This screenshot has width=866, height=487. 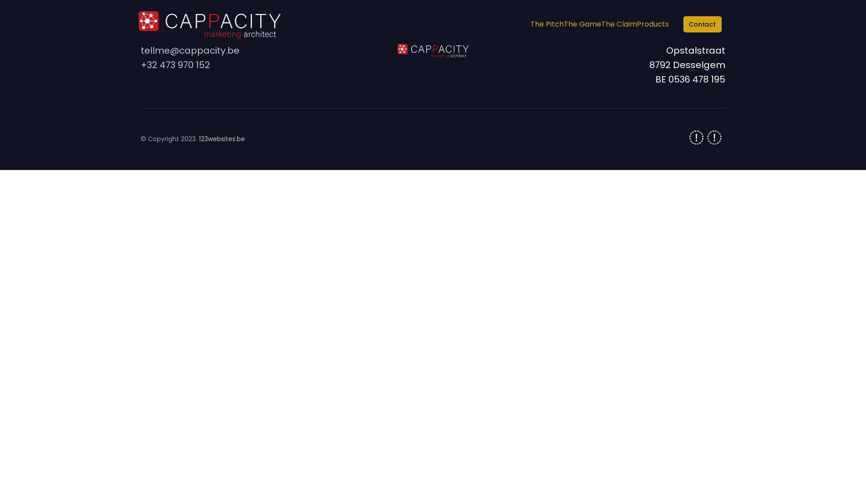 I want to click on 123websites.be, so click(x=222, y=139).